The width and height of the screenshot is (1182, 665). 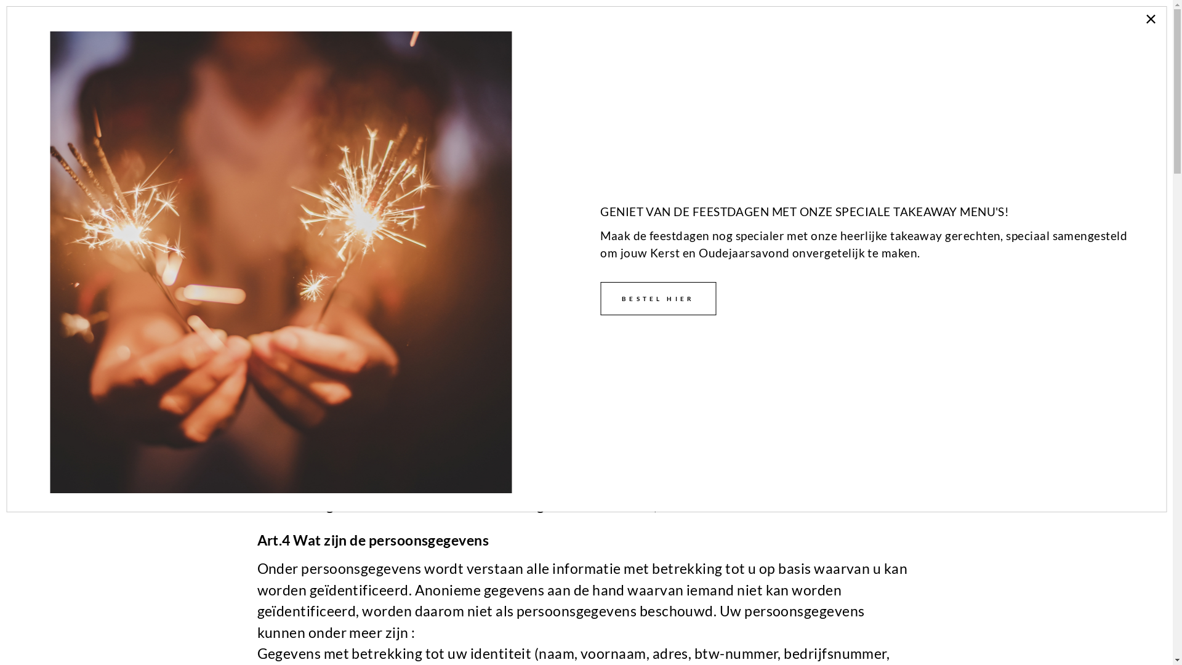 I want to click on WIJNKAART, so click(x=823, y=30).